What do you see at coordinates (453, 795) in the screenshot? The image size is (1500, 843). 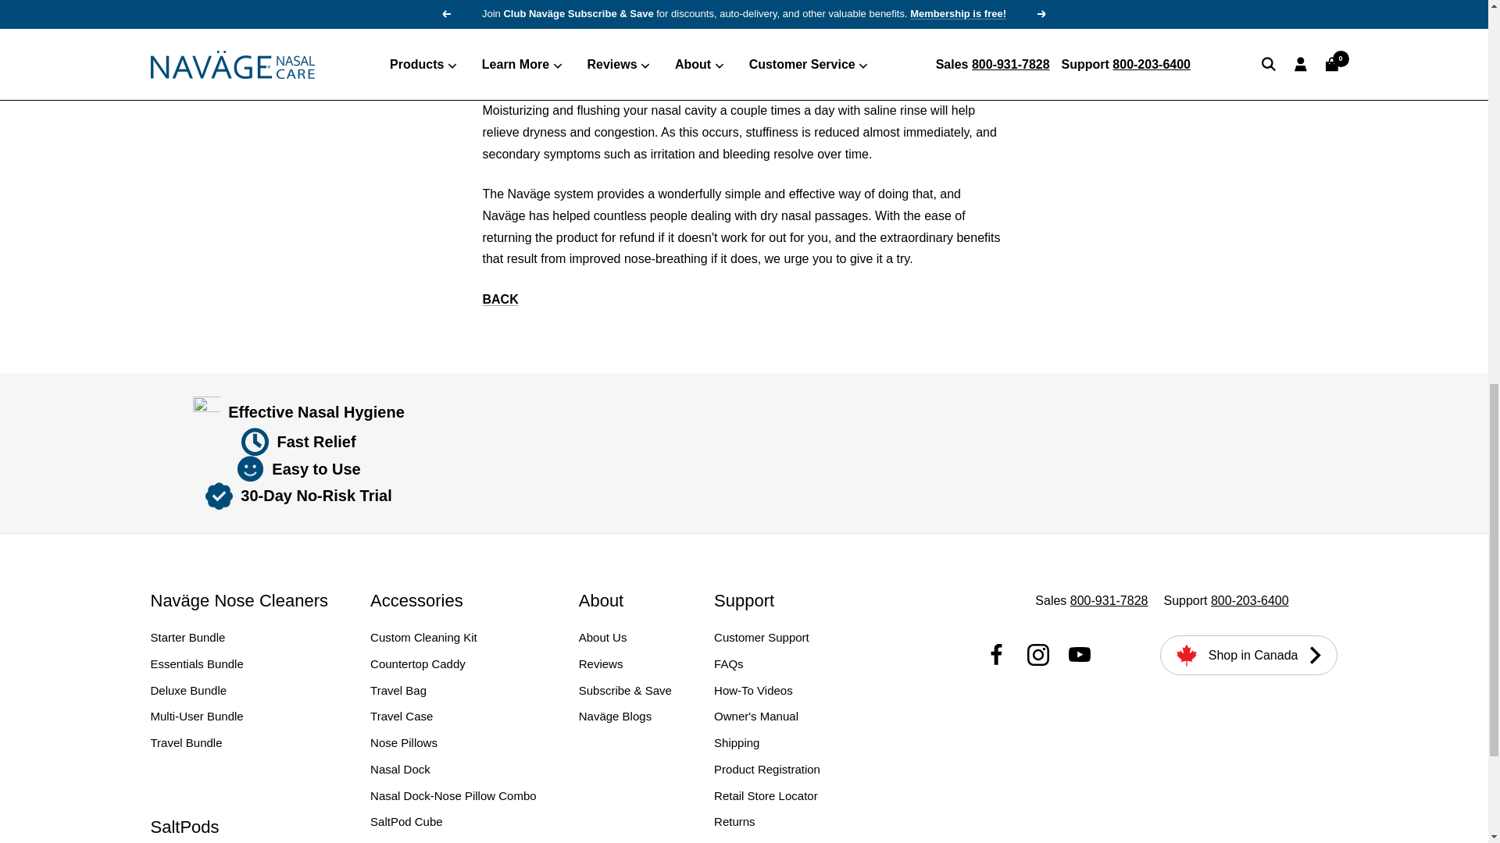 I see `Nasal Dock-Nose Pillow Combo` at bounding box center [453, 795].